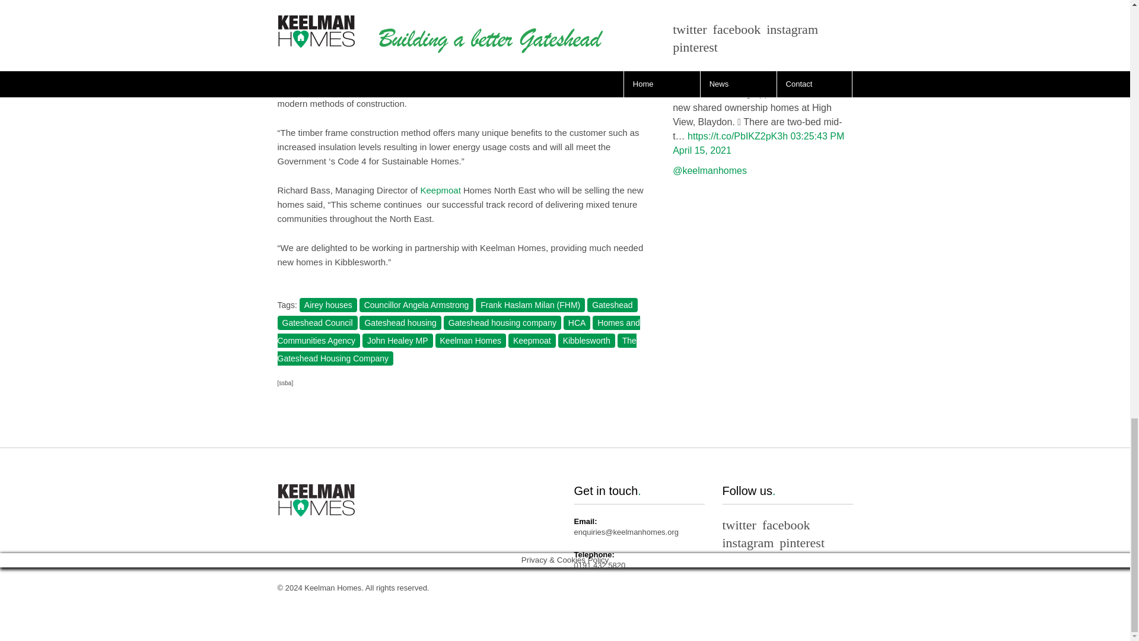 This screenshot has width=1139, height=641. I want to click on Keepmoat, so click(414, 31).